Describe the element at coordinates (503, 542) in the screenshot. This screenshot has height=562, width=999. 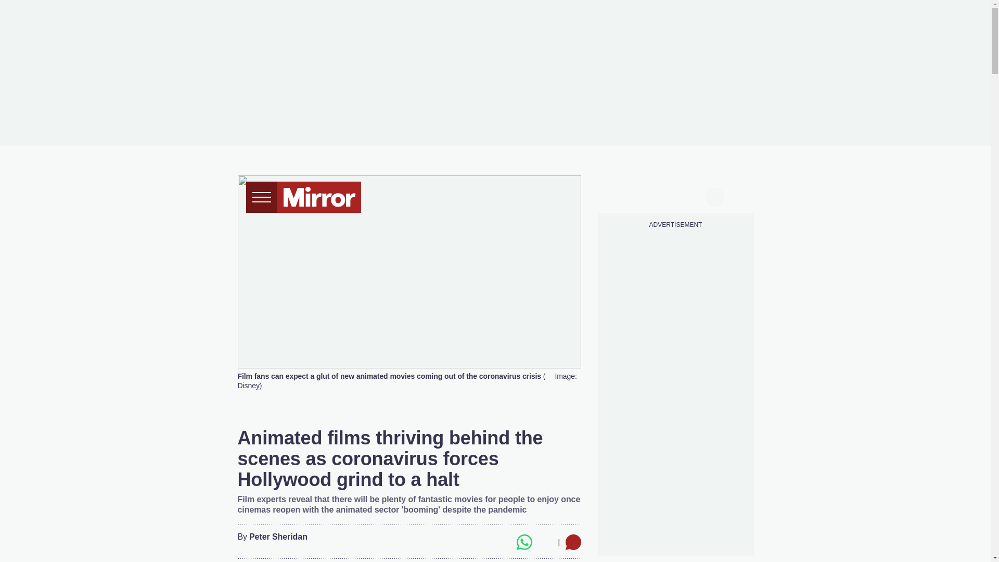
I see `Twitter` at that location.